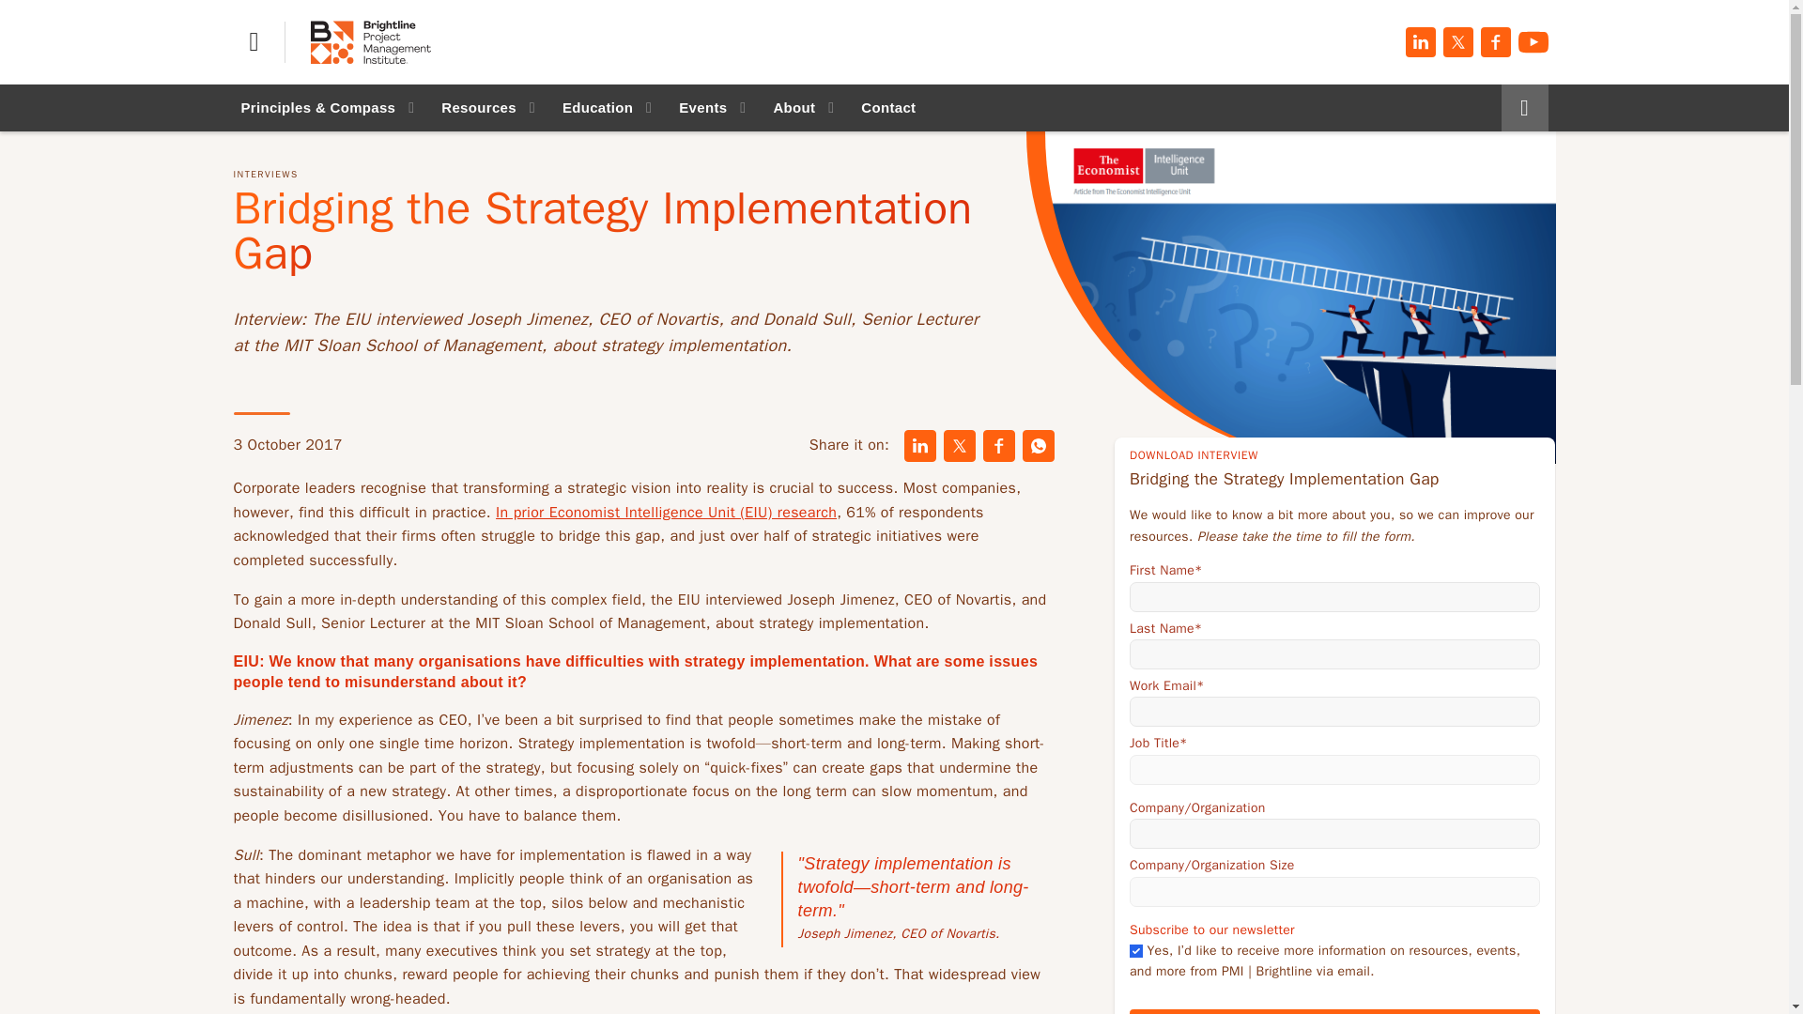  I want to click on Go to our Youtube channel, so click(1533, 41).